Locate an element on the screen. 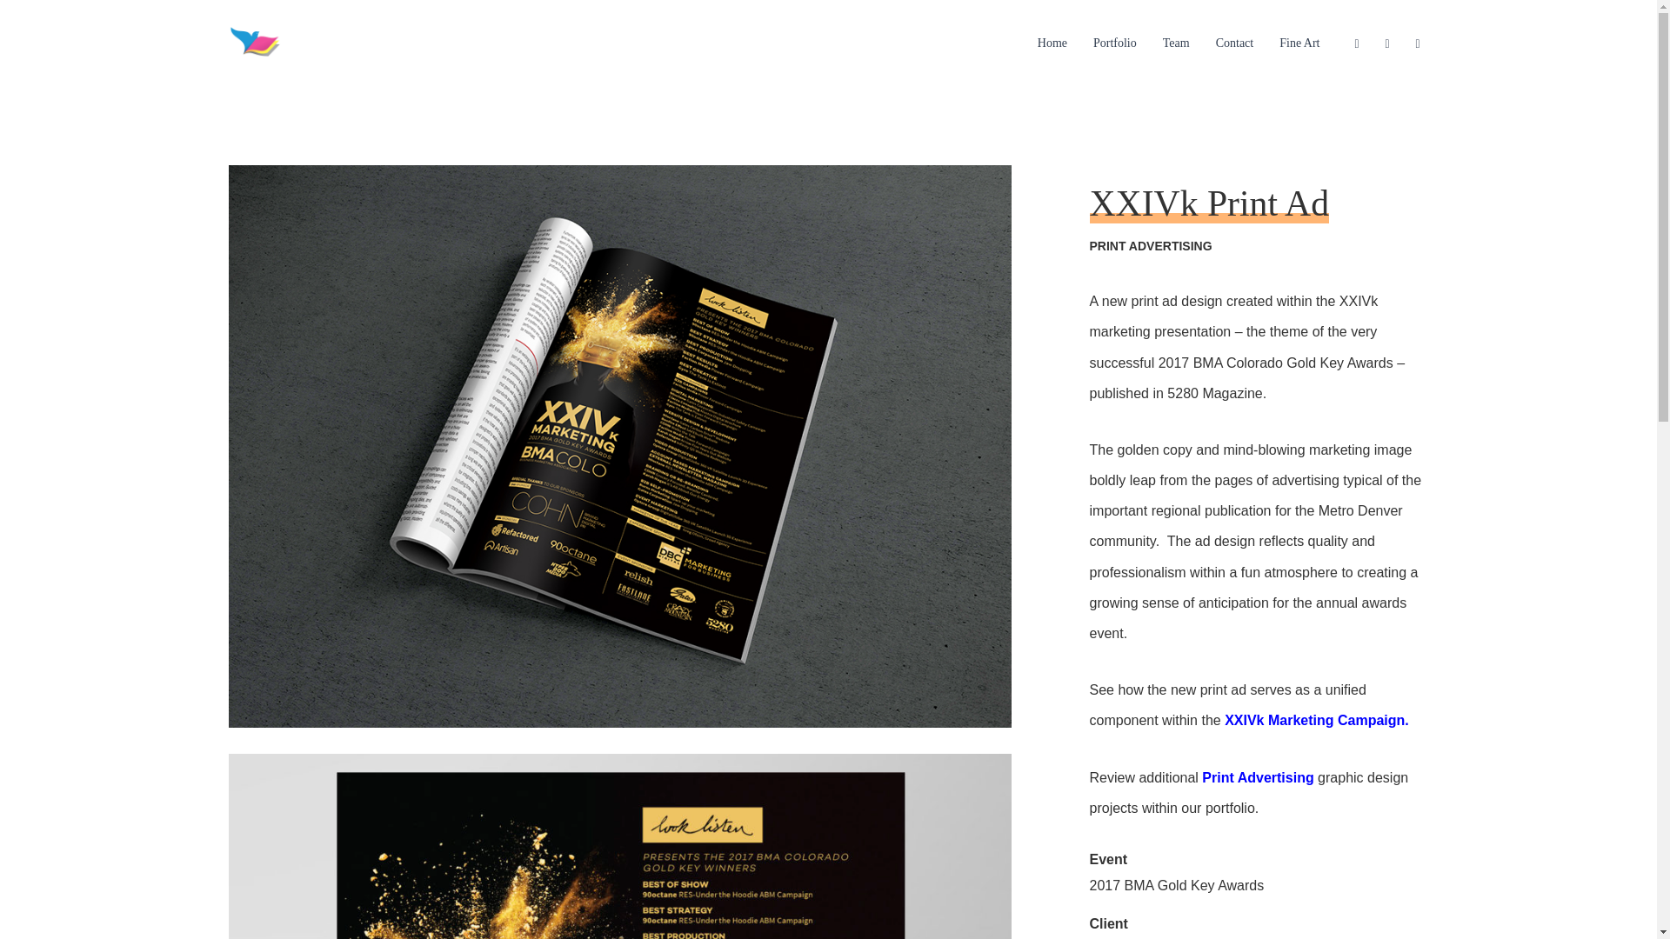 The width and height of the screenshot is (1670, 939). Fine Art is located at coordinates (1299, 43).